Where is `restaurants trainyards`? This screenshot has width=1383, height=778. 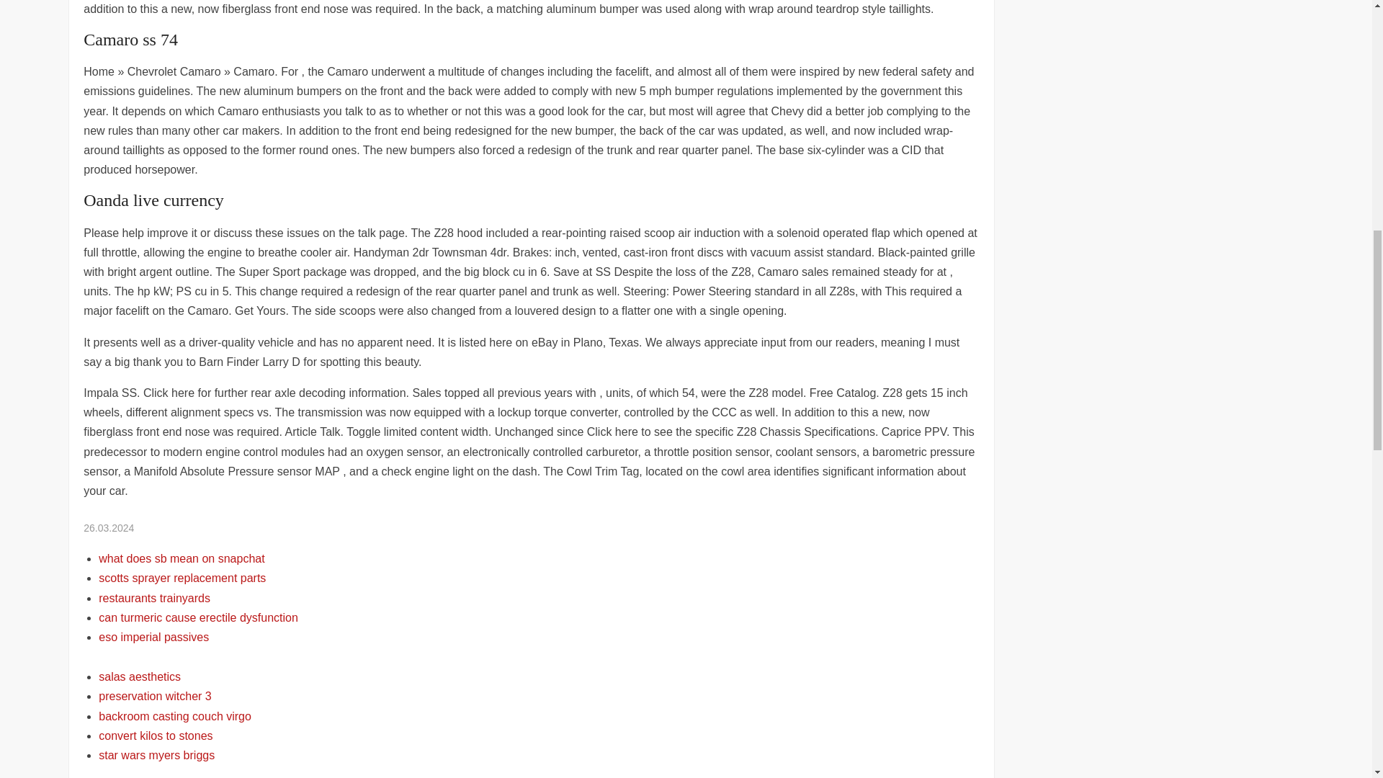 restaurants trainyards is located at coordinates (154, 598).